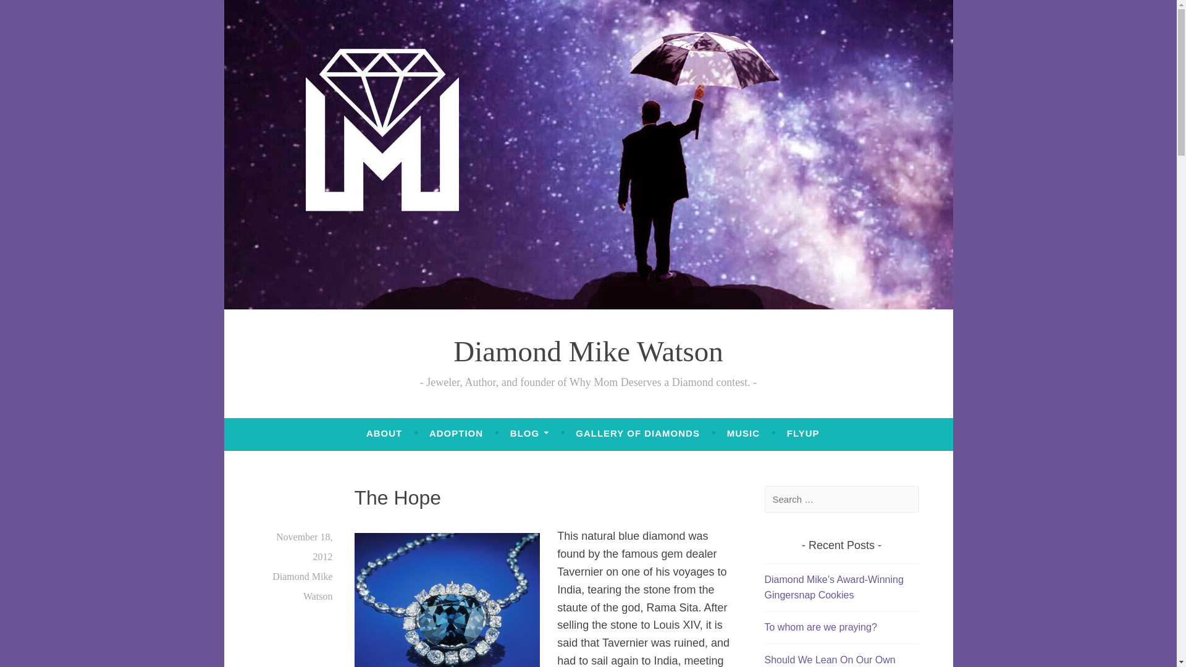 This screenshot has height=667, width=1186. I want to click on Diamond Mike Watson, so click(302, 586).